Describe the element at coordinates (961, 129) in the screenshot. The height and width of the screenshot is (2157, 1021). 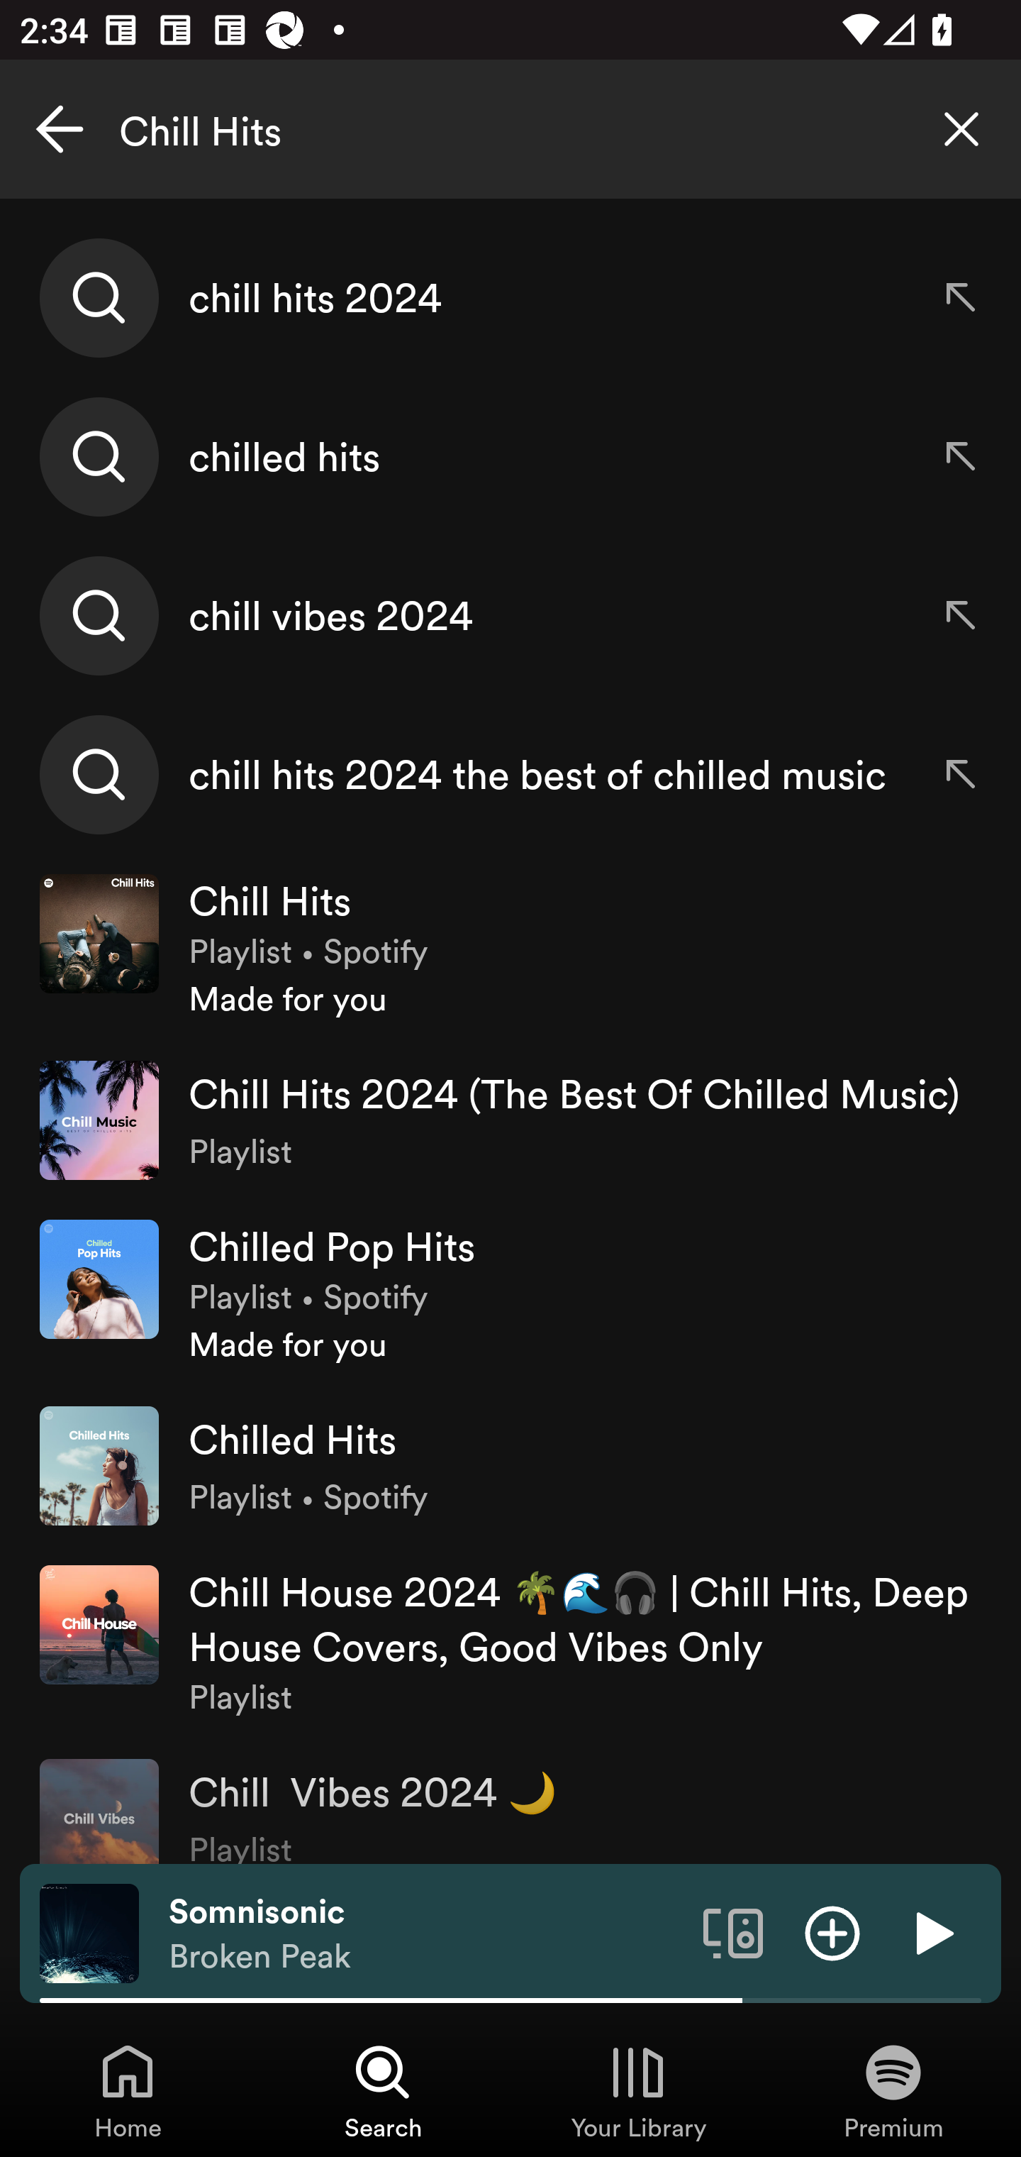
I see `Clear search query` at that location.